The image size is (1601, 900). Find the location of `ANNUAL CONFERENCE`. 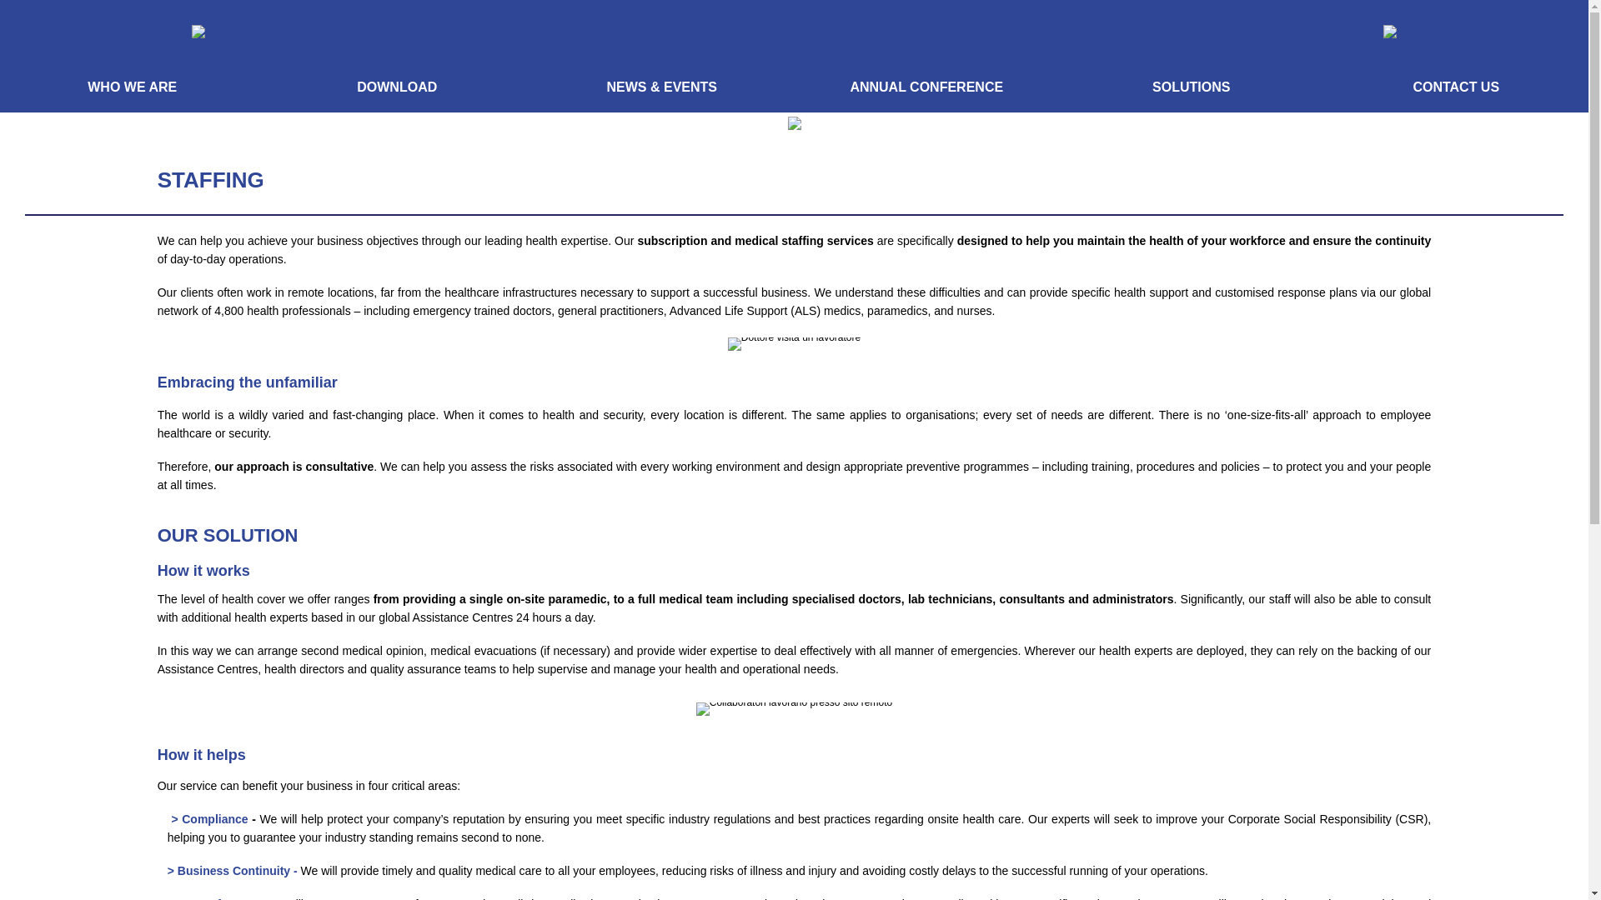

ANNUAL CONFERENCE is located at coordinates (926, 83).